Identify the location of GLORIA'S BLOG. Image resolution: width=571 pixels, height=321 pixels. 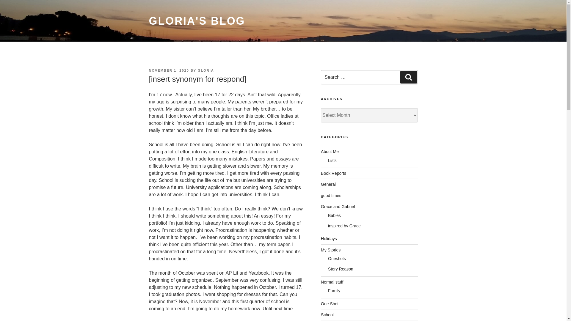
(197, 21).